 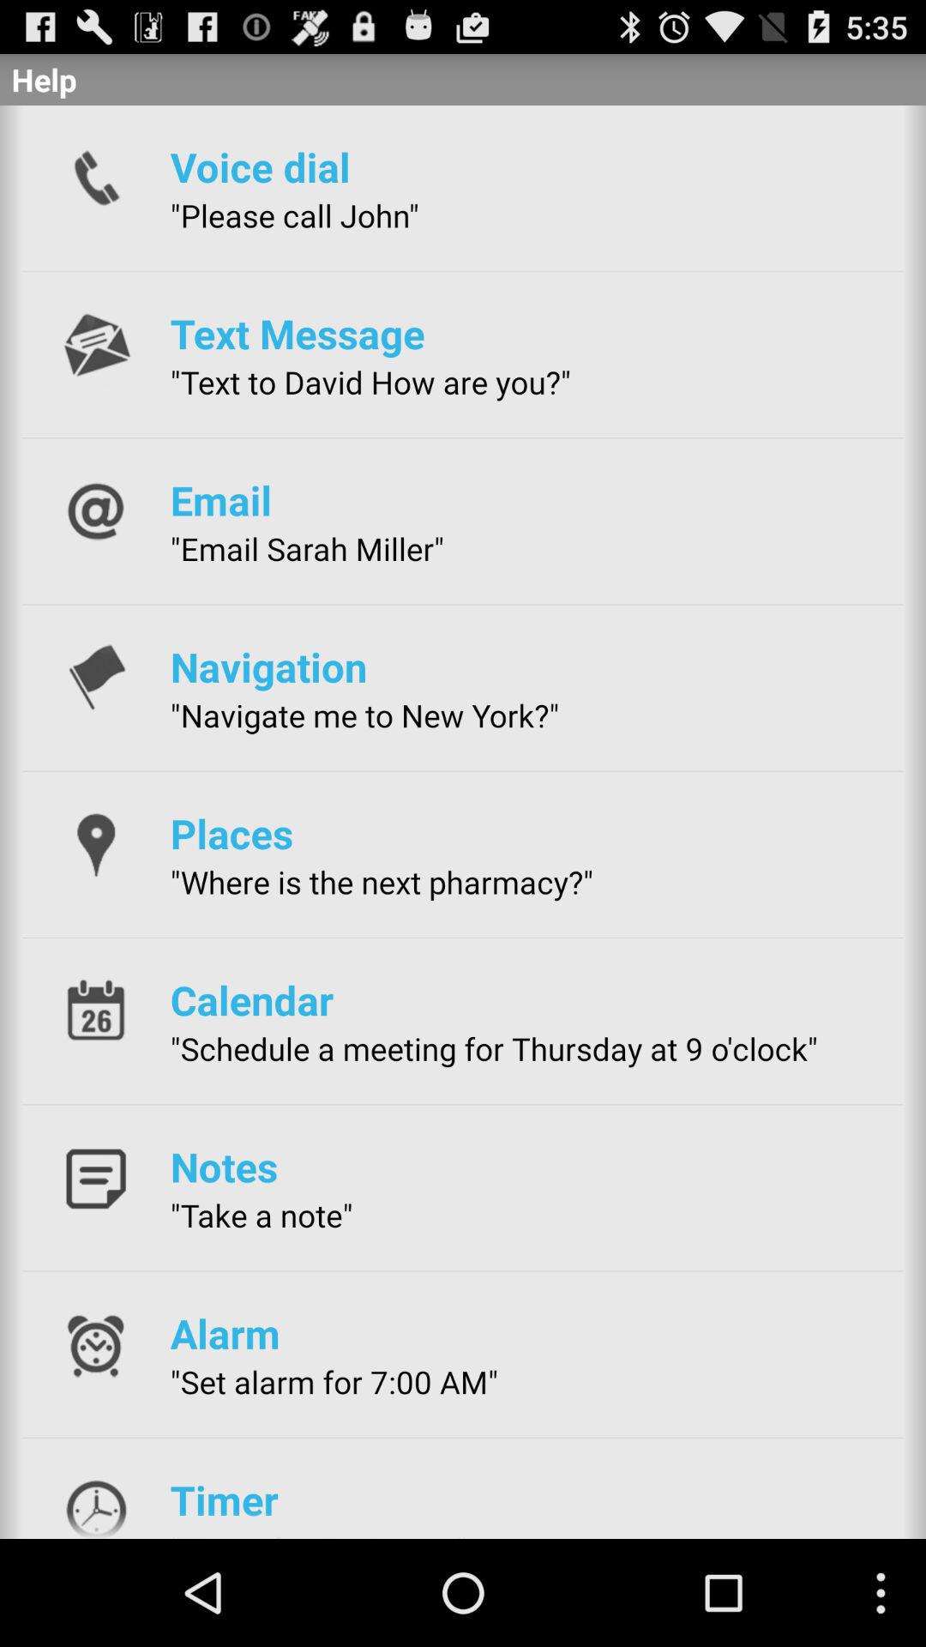 I want to click on launch the "please call john" item, so click(x=294, y=214).